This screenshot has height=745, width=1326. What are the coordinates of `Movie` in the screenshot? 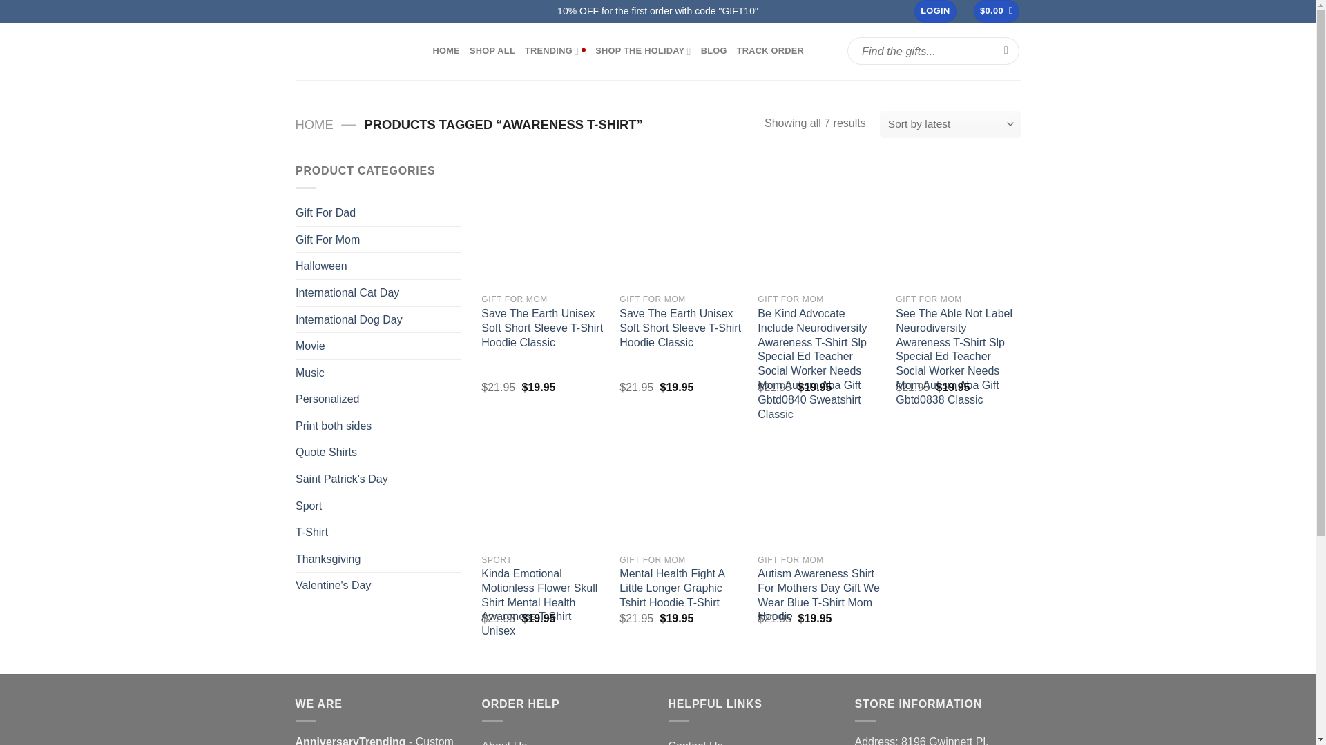 It's located at (378, 346).